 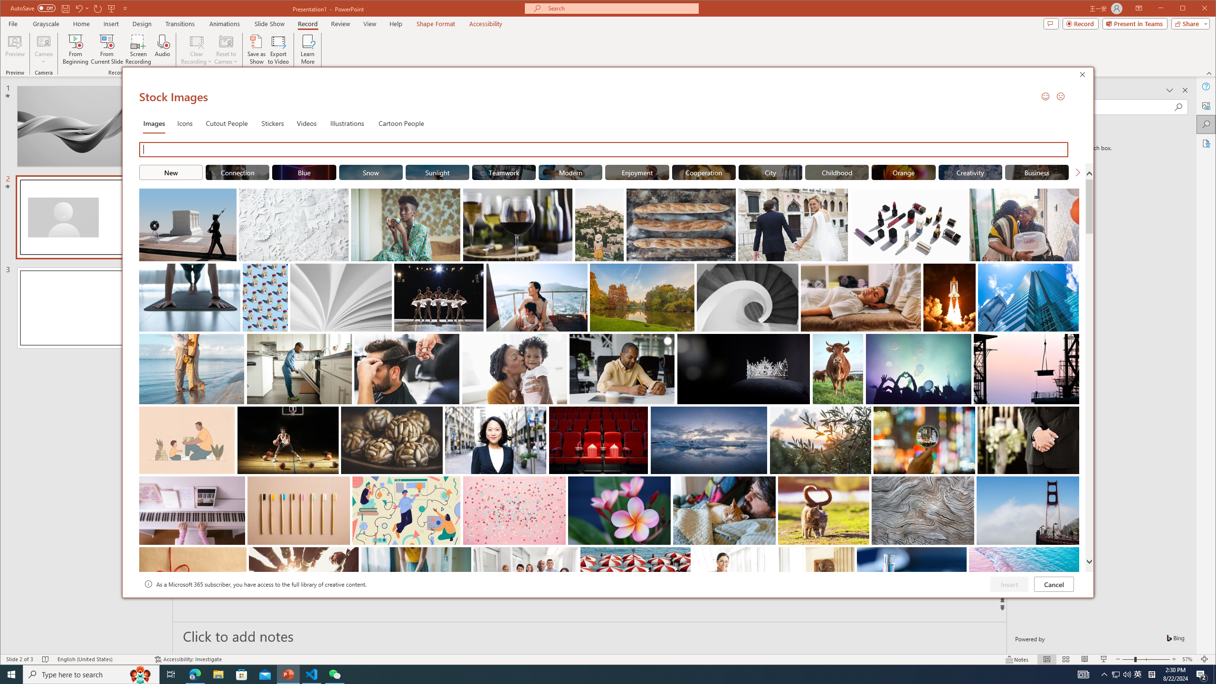 I want to click on Thumbnail, so click(x=1073, y=554).